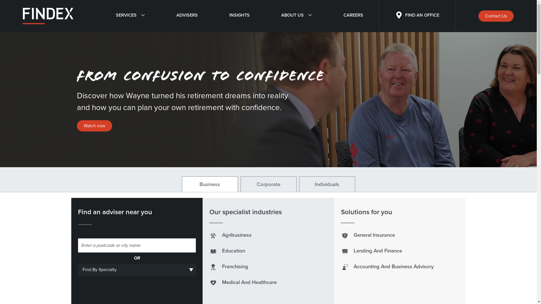 The height and width of the screenshot is (304, 541). What do you see at coordinates (227, 251) in the screenshot?
I see `Education` at bounding box center [227, 251].